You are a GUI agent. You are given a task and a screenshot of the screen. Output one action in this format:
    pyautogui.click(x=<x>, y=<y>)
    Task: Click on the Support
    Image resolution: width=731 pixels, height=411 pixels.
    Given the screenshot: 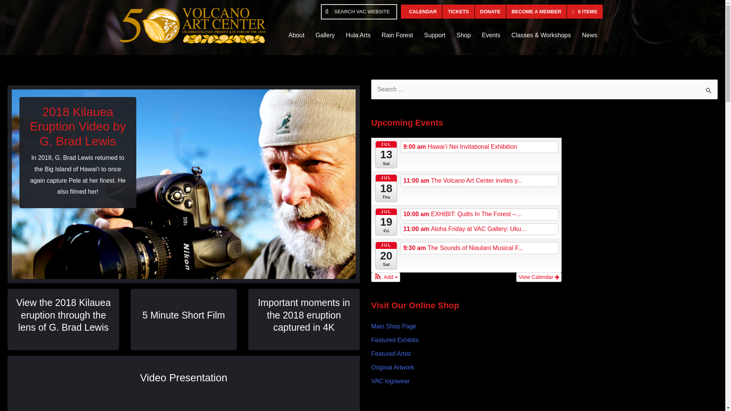 What is the action you would take?
    pyautogui.click(x=435, y=35)
    